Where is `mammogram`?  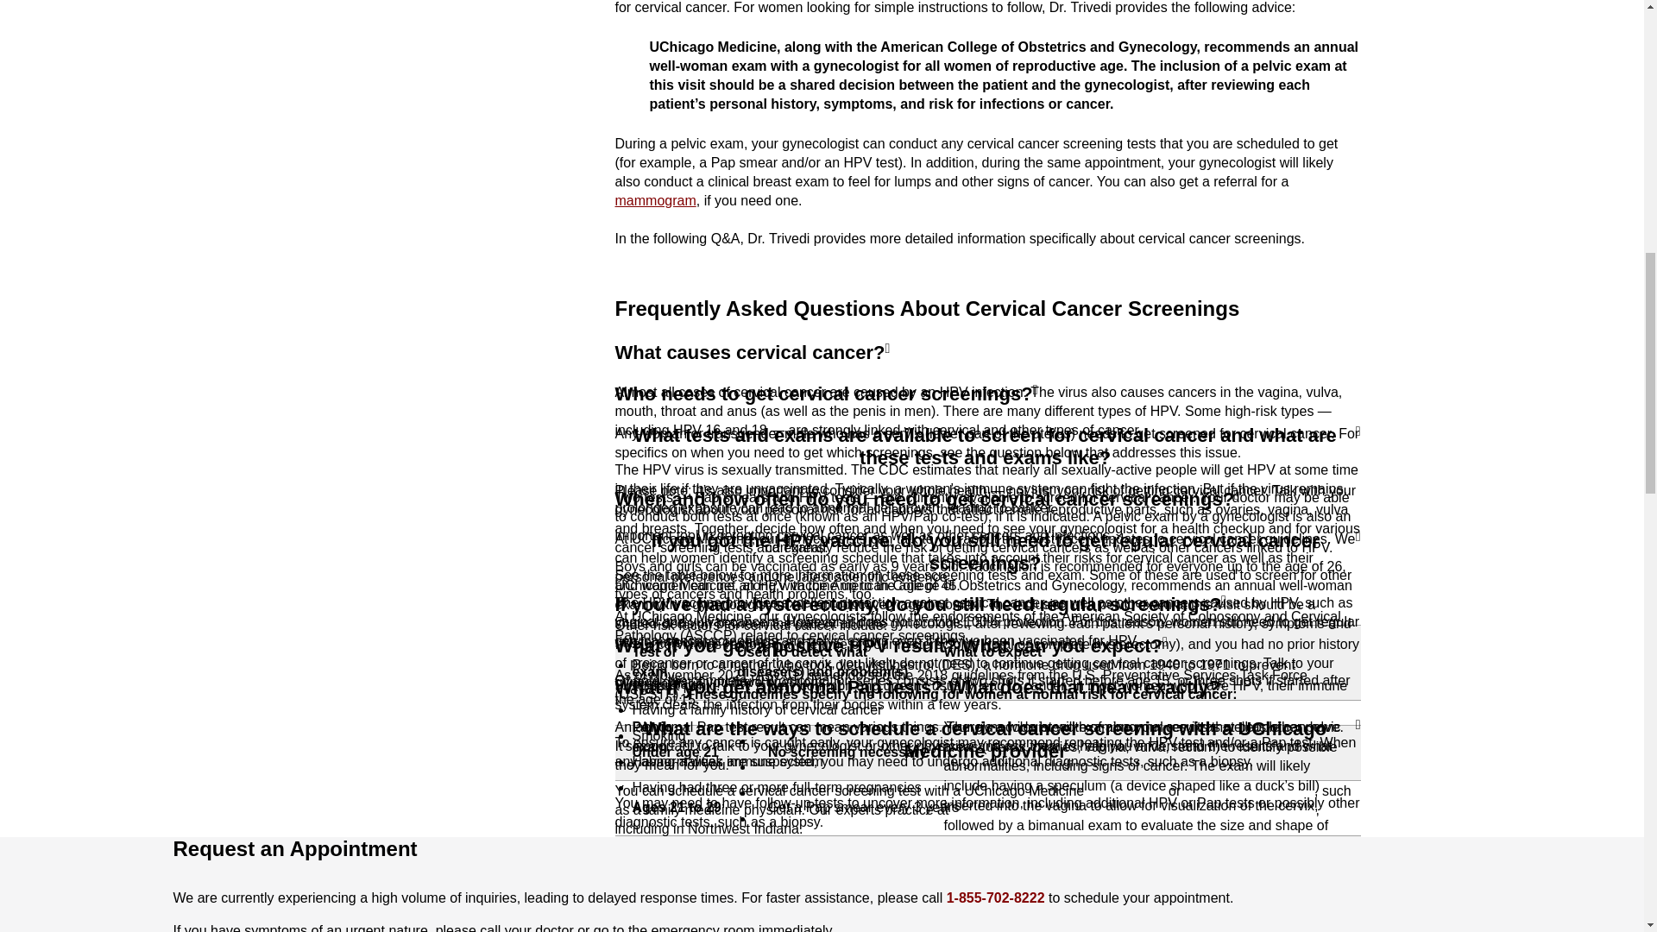
mammogram is located at coordinates (655, 200).